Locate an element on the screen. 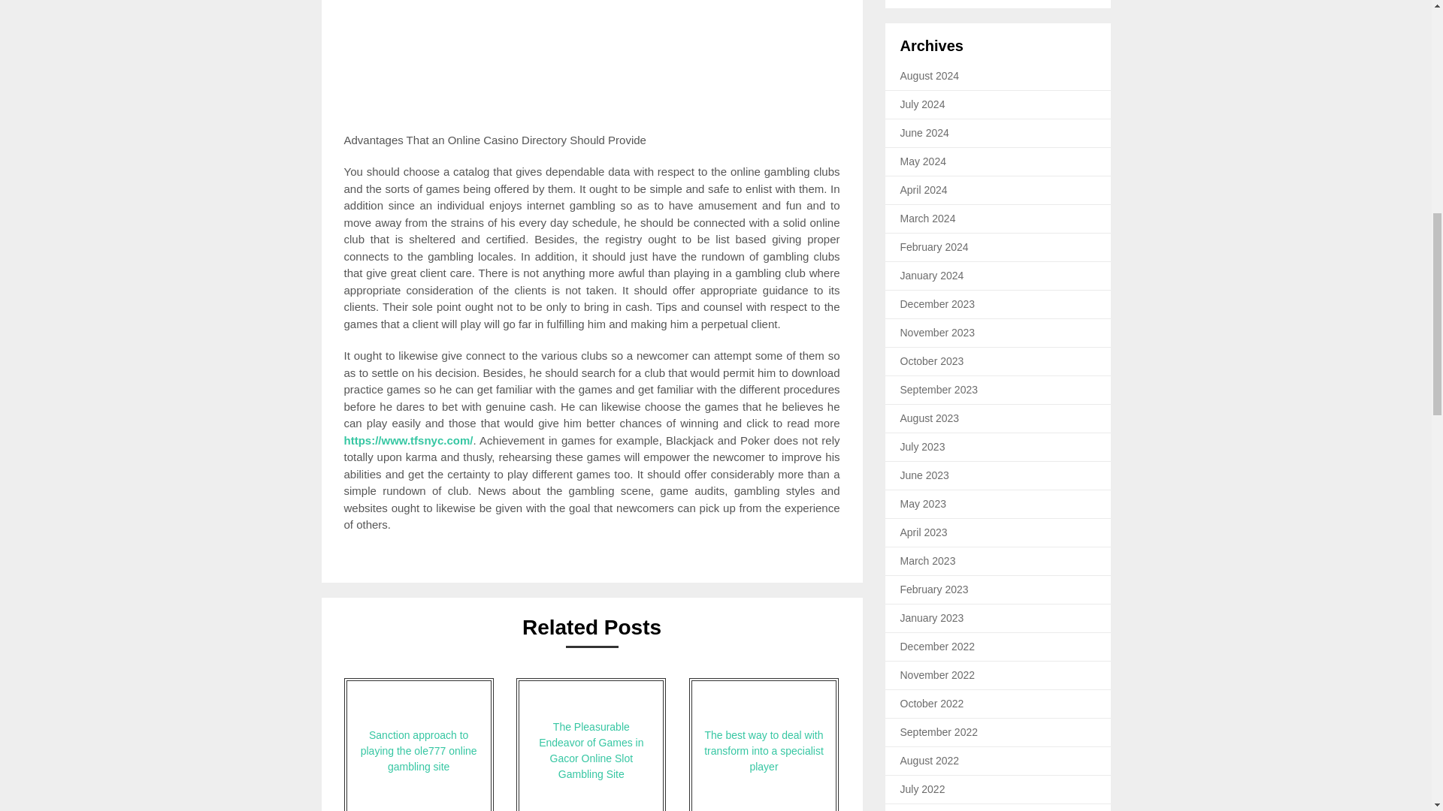  November 2023 is located at coordinates (938, 333).